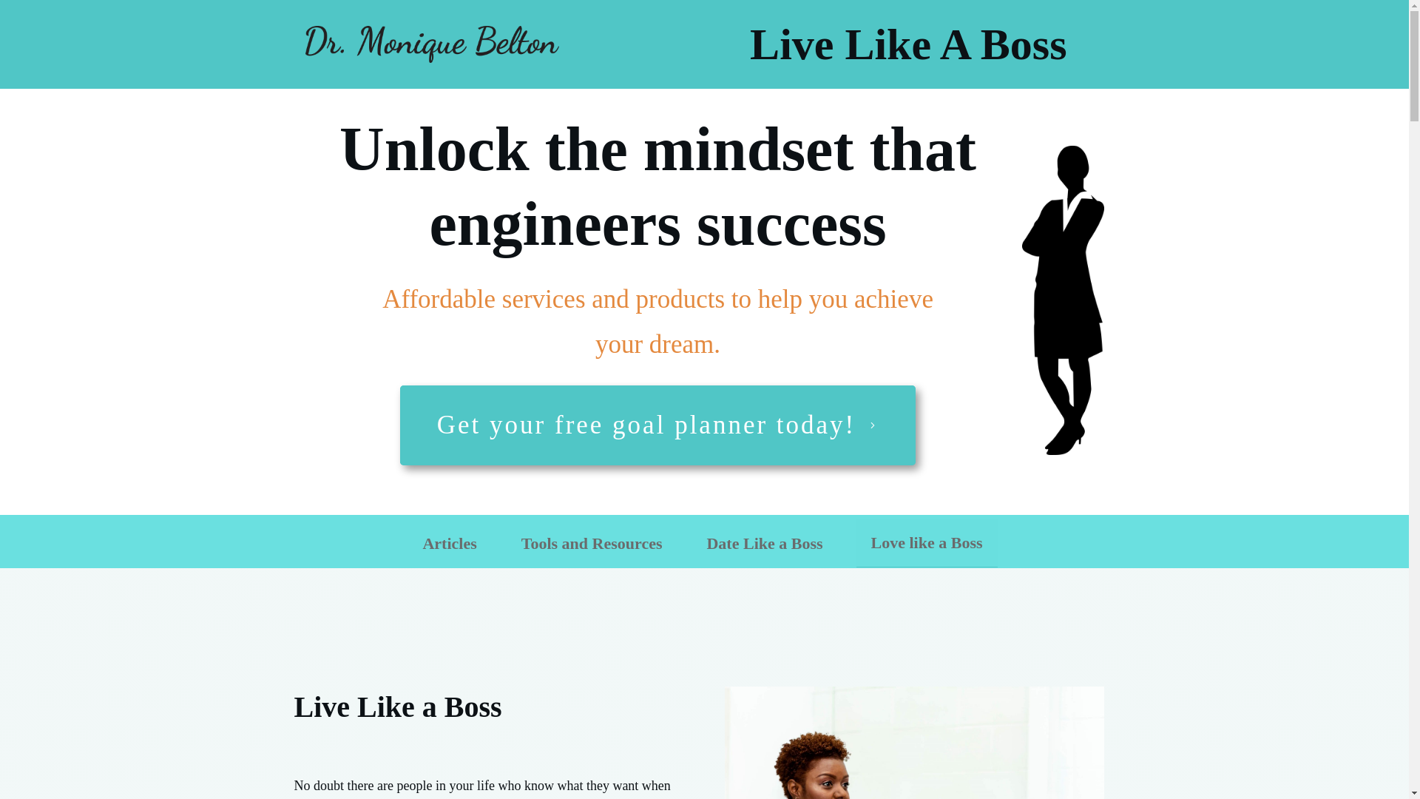 Image resolution: width=1420 pixels, height=799 pixels. What do you see at coordinates (927, 543) in the screenshot?
I see `Love like a Boss` at bounding box center [927, 543].